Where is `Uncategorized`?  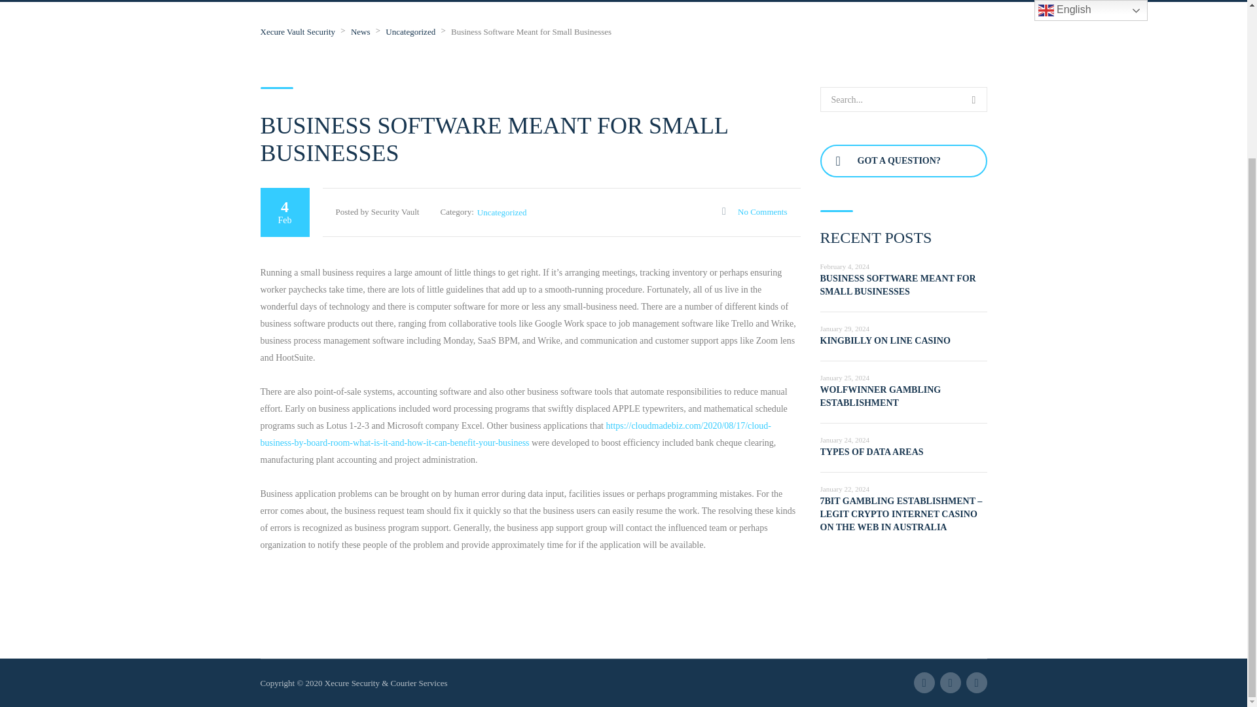
Uncategorized is located at coordinates (410, 31).